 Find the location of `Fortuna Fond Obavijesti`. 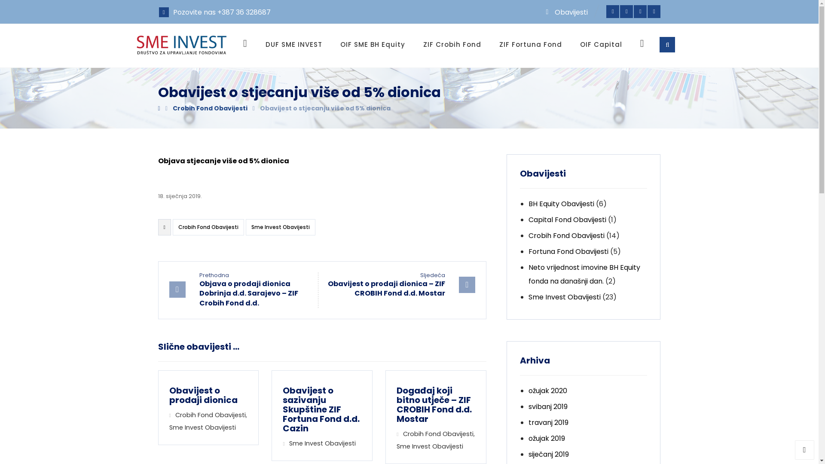

Fortuna Fond Obavijesti is located at coordinates (568, 252).